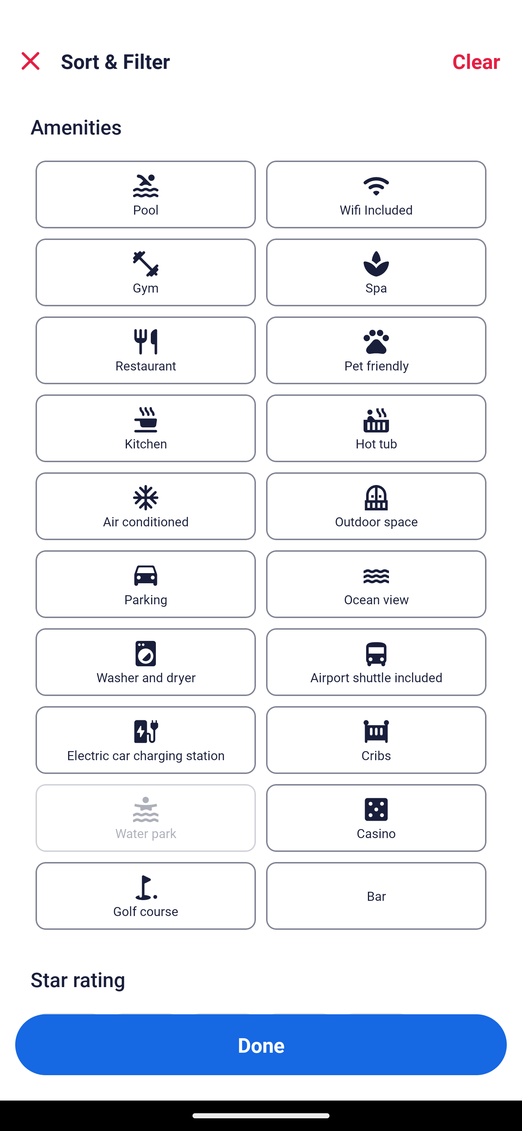 The image size is (522, 1131). I want to click on Spa, so click(376, 273).